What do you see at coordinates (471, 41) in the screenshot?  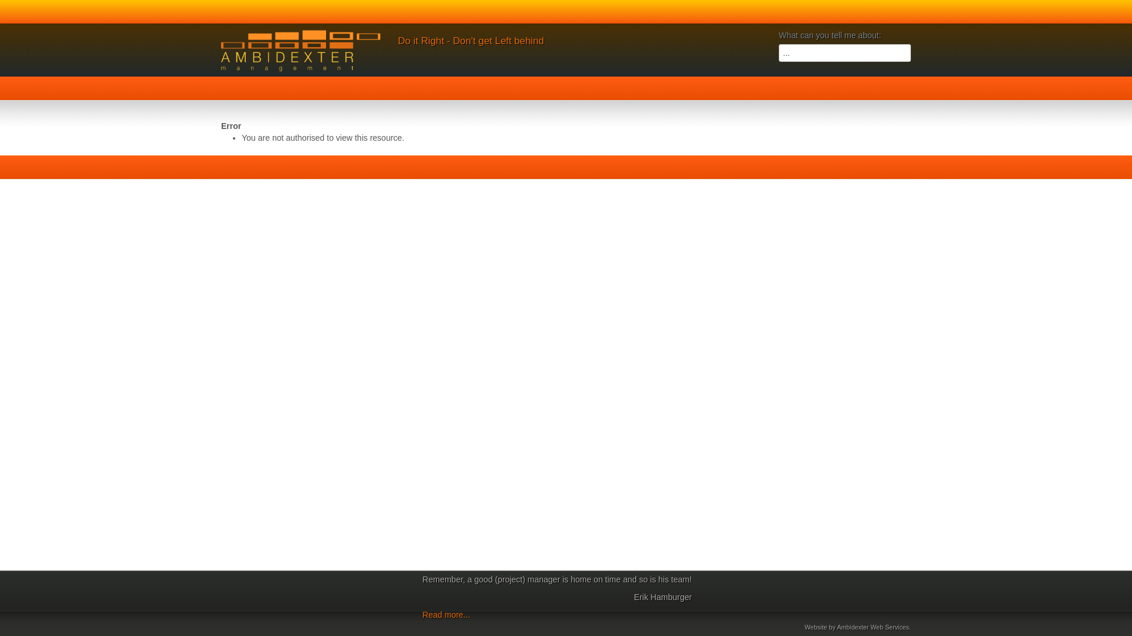 I see `Do it Right - Don't get Left behind` at bounding box center [471, 41].